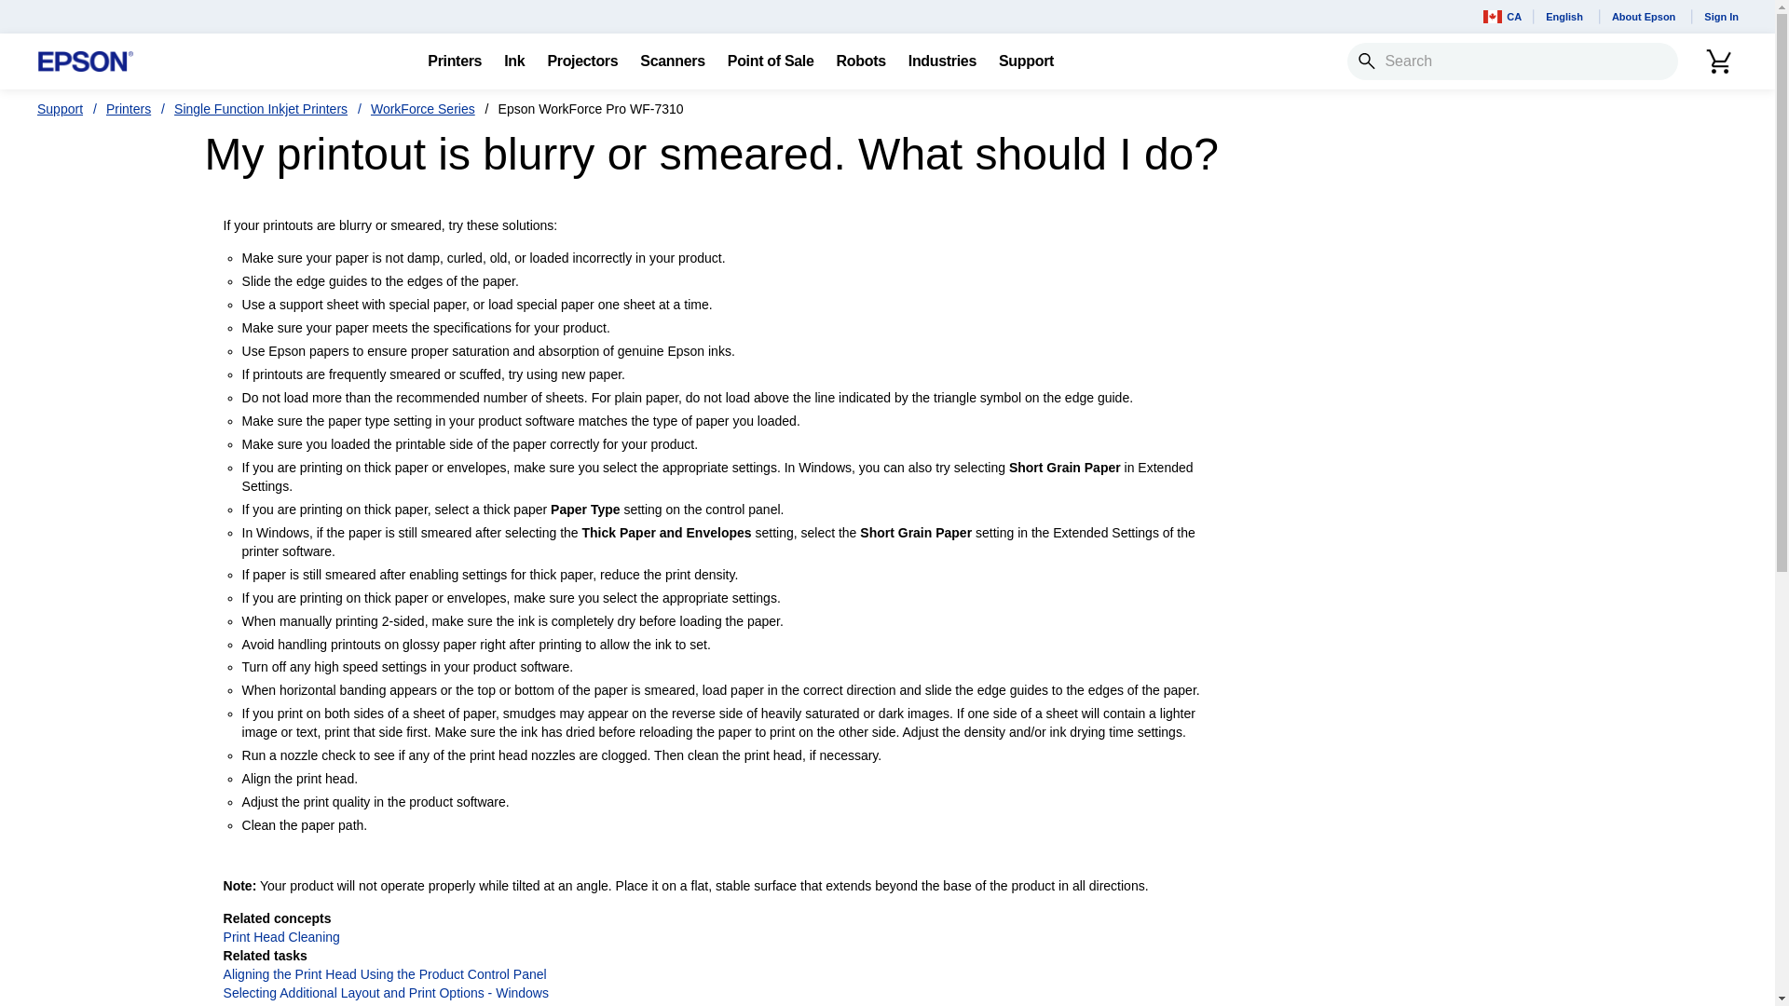 The width and height of the screenshot is (1789, 1006). I want to click on About Epson, so click(1646, 17).